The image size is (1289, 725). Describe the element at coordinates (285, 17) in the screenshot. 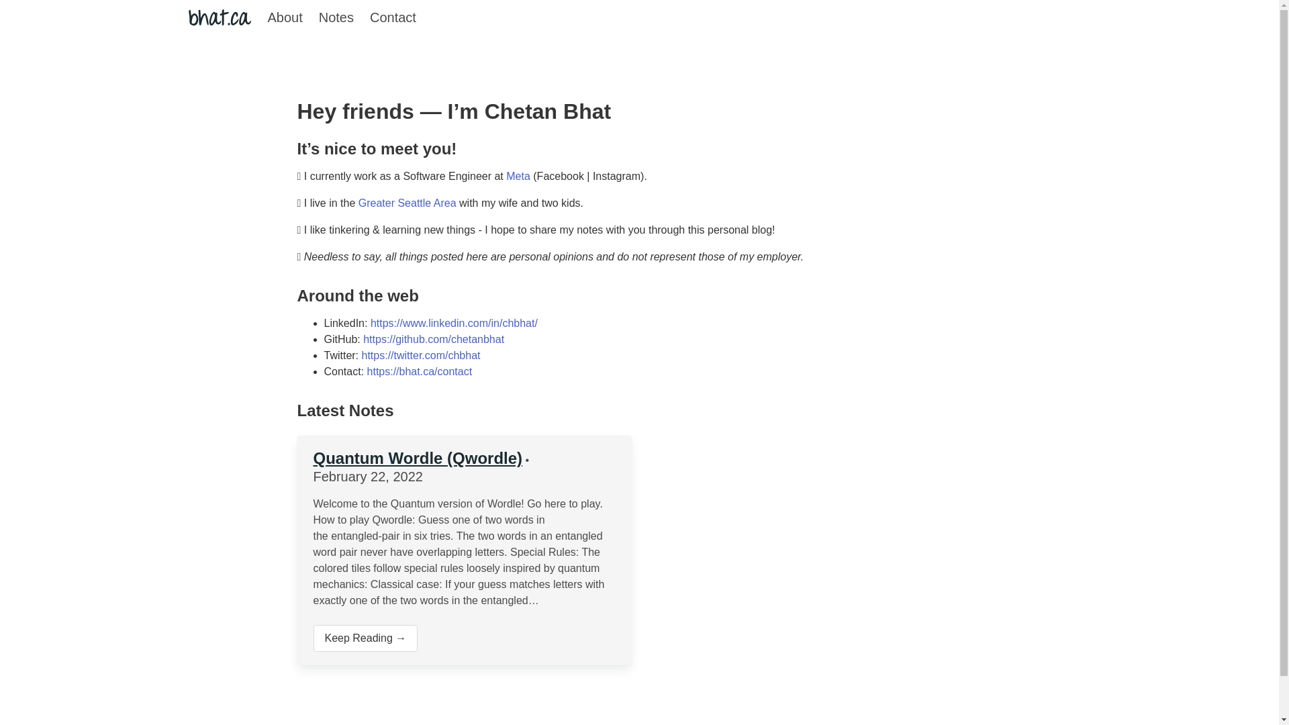

I see `About` at that location.